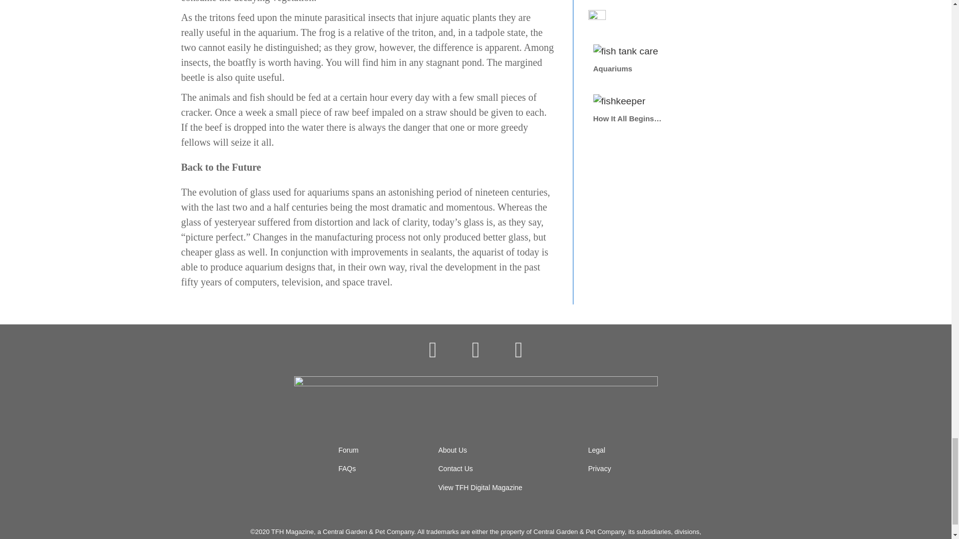 This screenshot has height=539, width=959. Describe the element at coordinates (600, 468) in the screenshot. I see `Privacy` at that location.